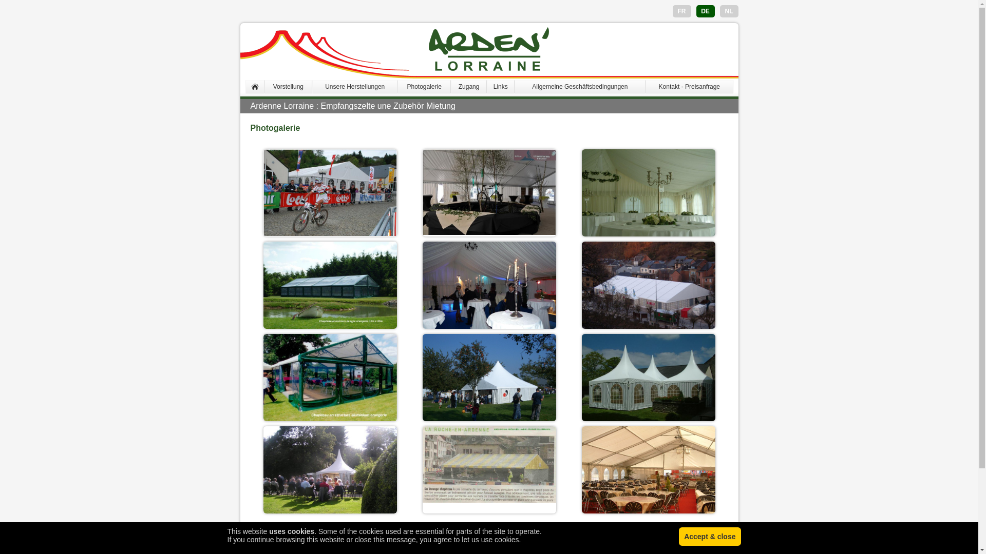 The height and width of the screenshot is (554, 986). I want to click on Vorstellung, so click(289, 87).